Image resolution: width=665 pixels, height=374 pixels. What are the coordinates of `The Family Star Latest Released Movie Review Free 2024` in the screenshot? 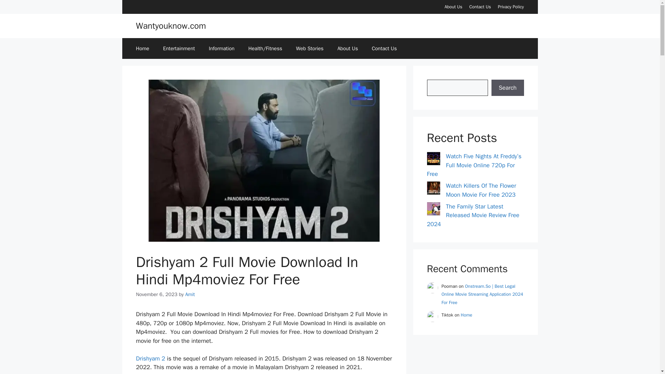 It's located at (473, 215).